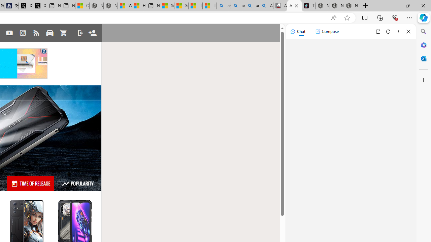  Describe the element at coordinates (378, 32) in the screenshot. I see `Open link in new tab` at that location.